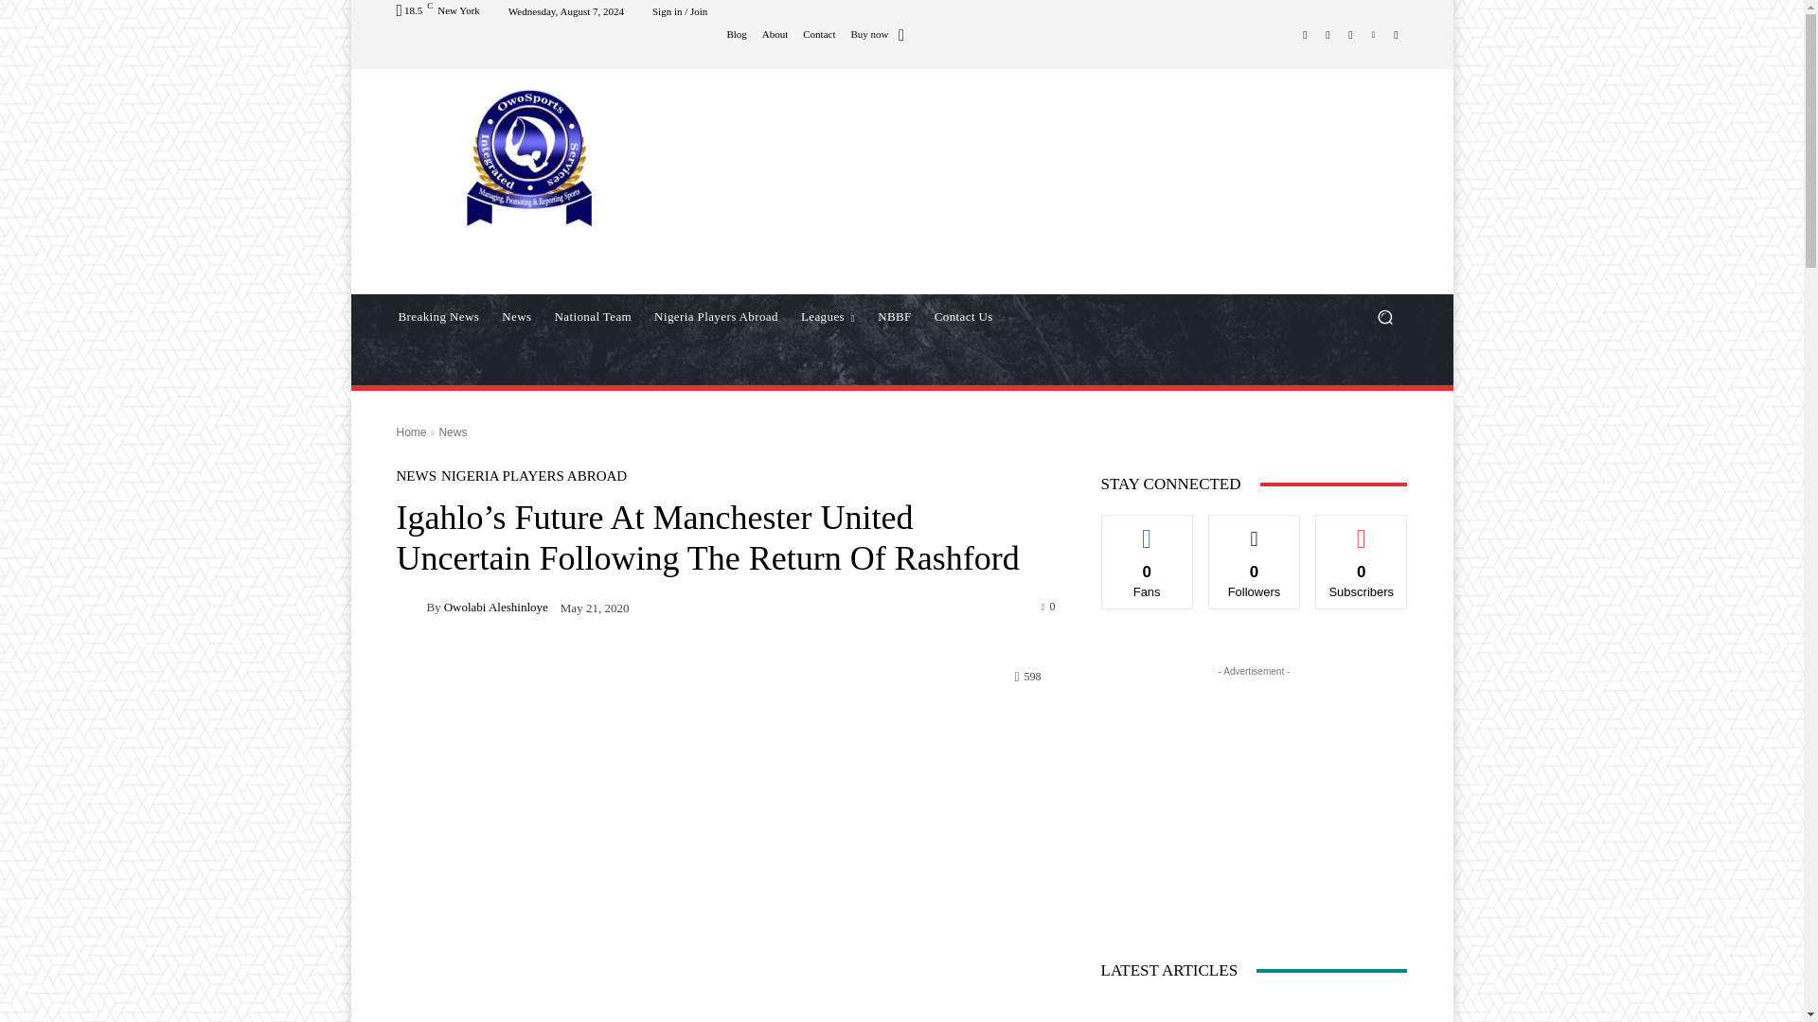  Describe the element at coordinates (1373, 33) in the screenshot. I see `Vimeo` at that location.